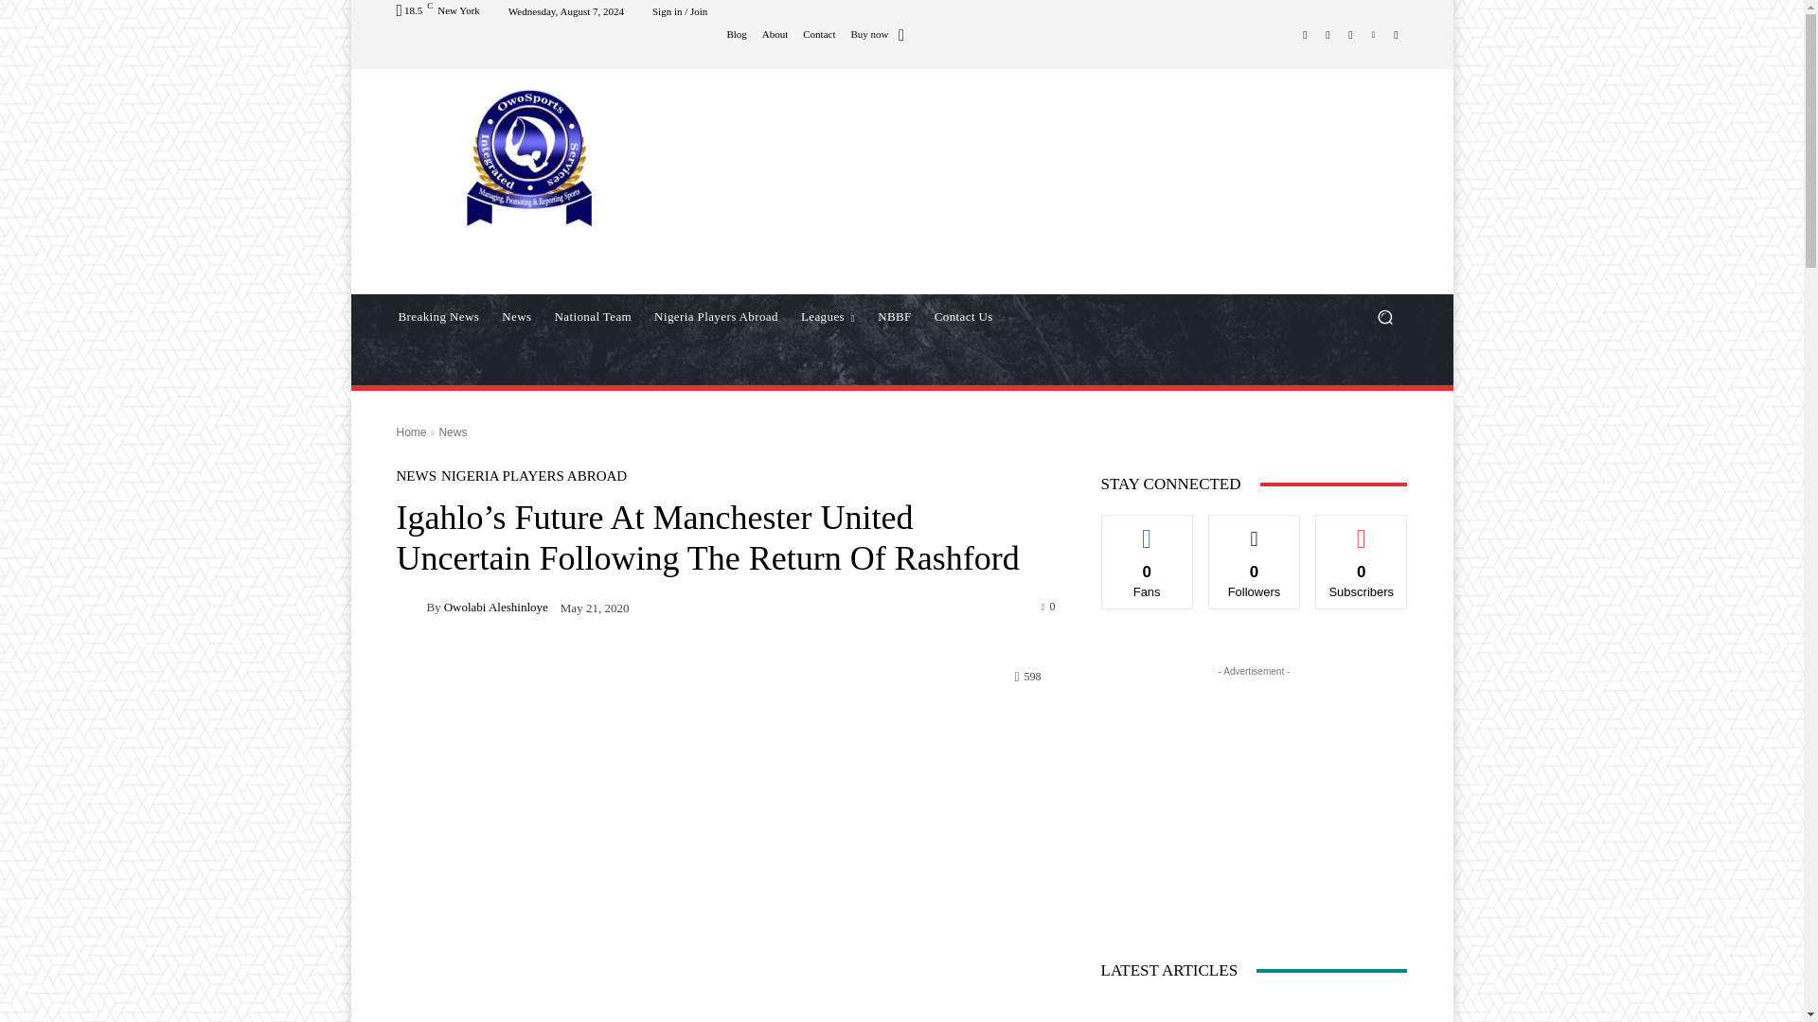  Describe the element at coordinates (1373, 33) in the screenshot. I see `Vimeo` at that location.